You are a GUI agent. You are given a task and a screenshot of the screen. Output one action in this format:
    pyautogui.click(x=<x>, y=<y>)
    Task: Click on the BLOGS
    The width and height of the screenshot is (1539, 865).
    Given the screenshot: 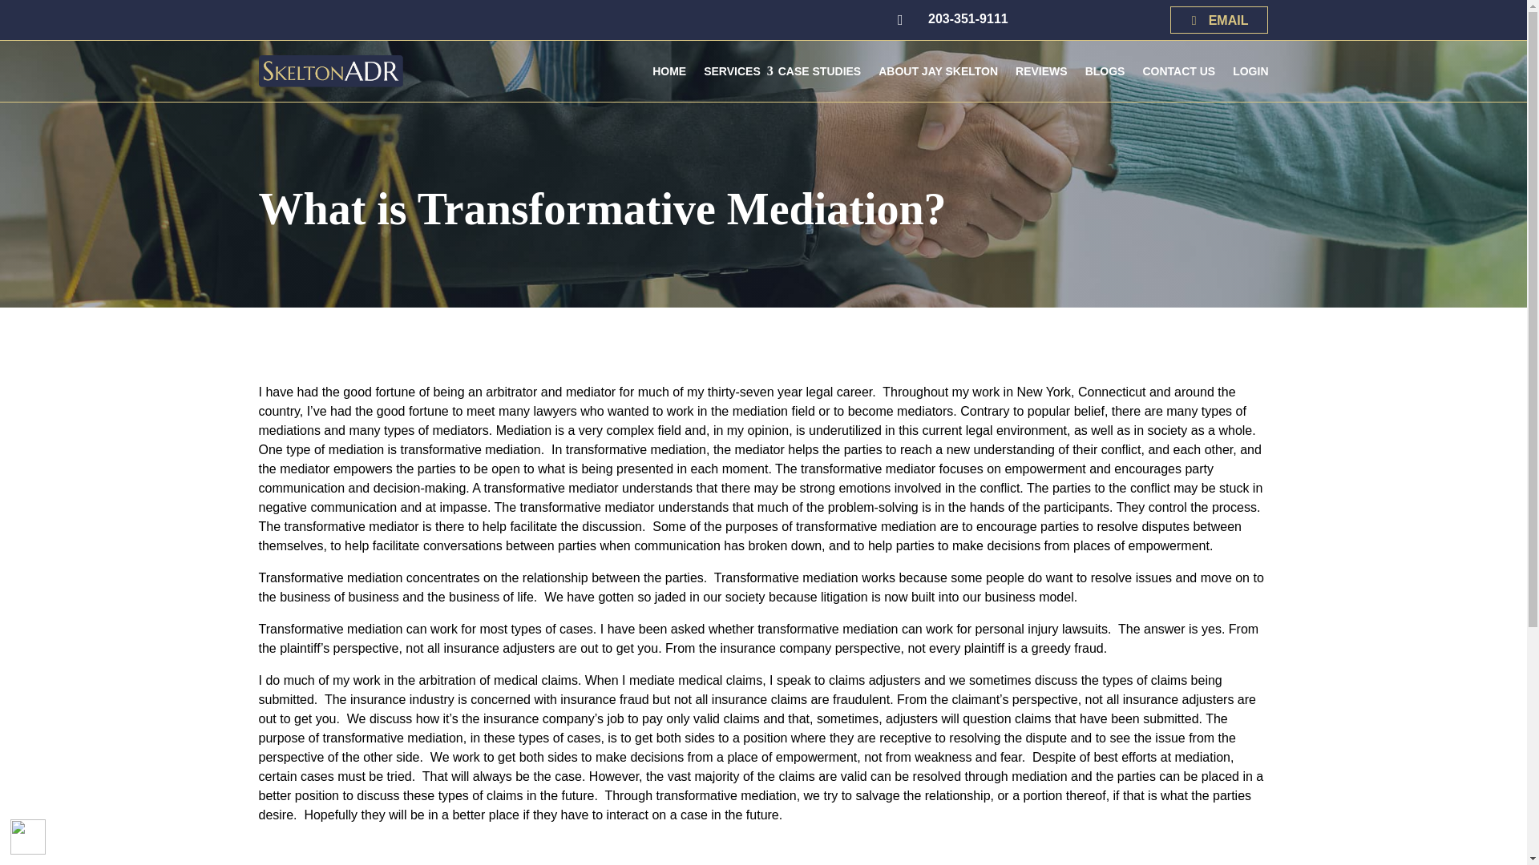 What is the action you would take?
    pyautogui.click(x=1105, y=70)
    